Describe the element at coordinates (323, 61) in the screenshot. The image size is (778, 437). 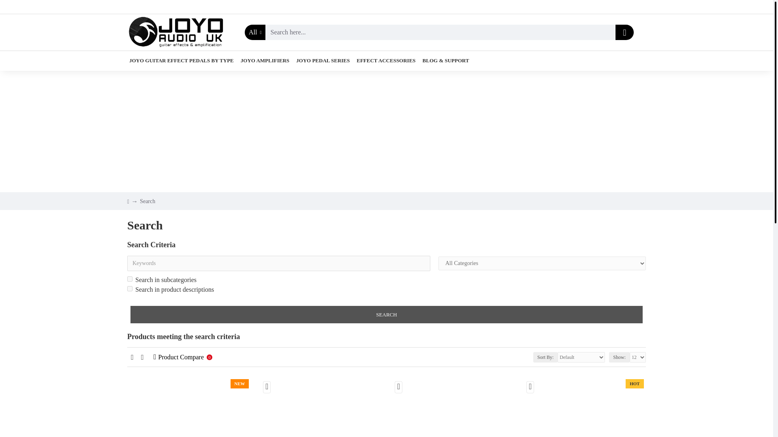
I see `JOYO PEDAL SERIES` at that location.